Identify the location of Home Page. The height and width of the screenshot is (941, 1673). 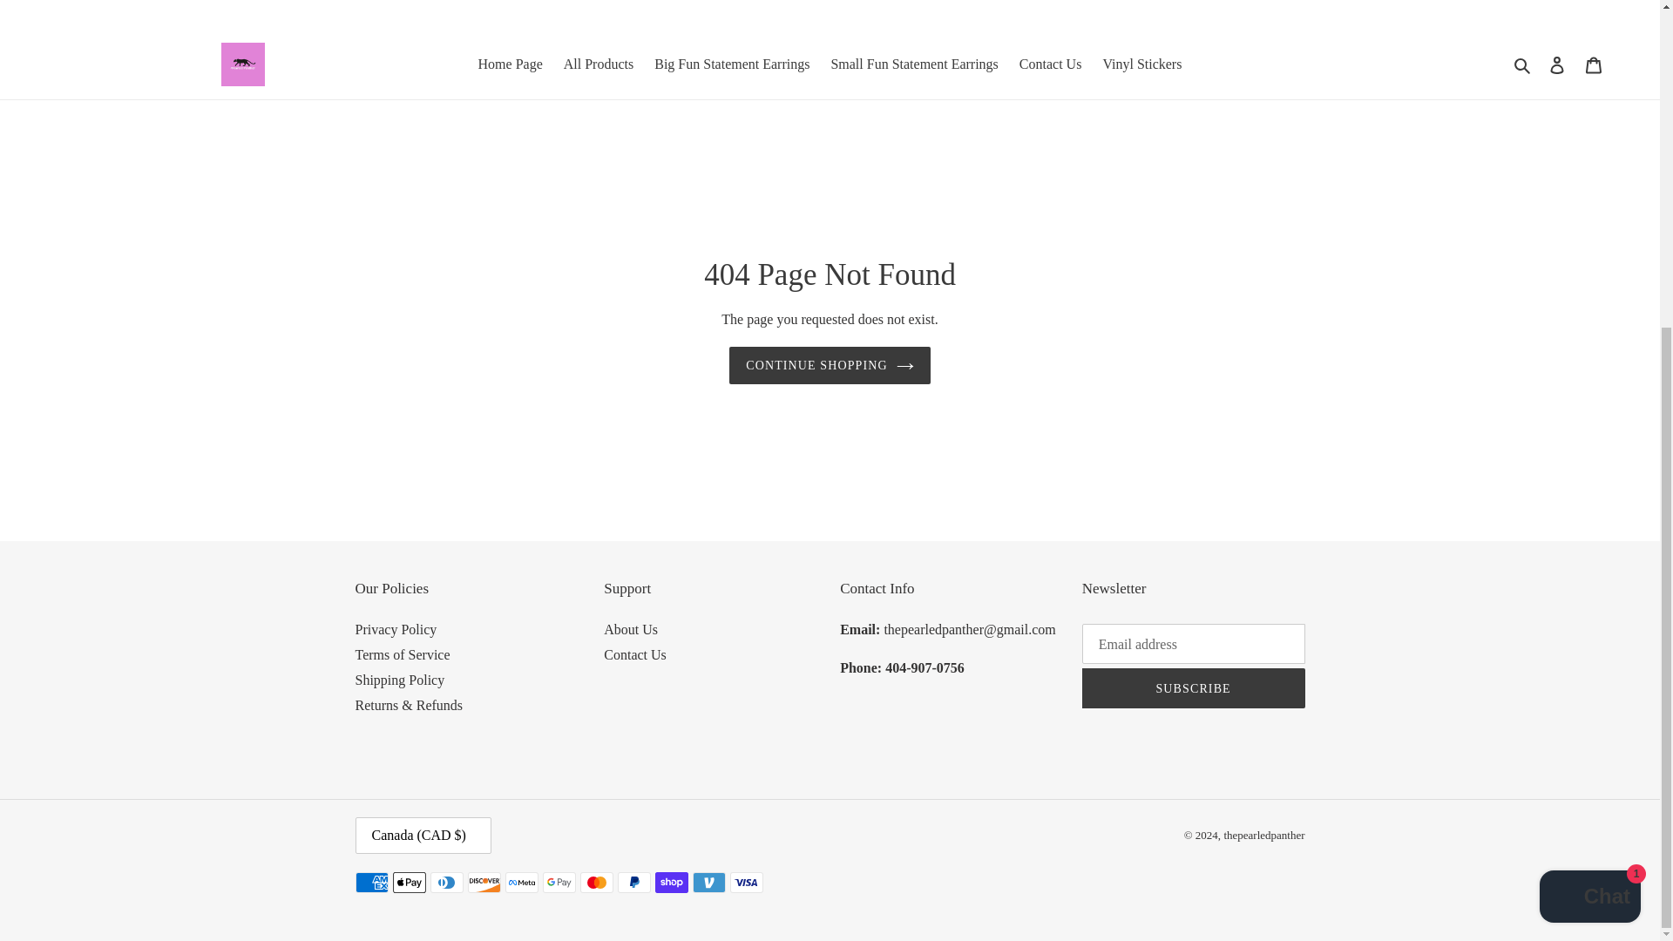
(511, 64).